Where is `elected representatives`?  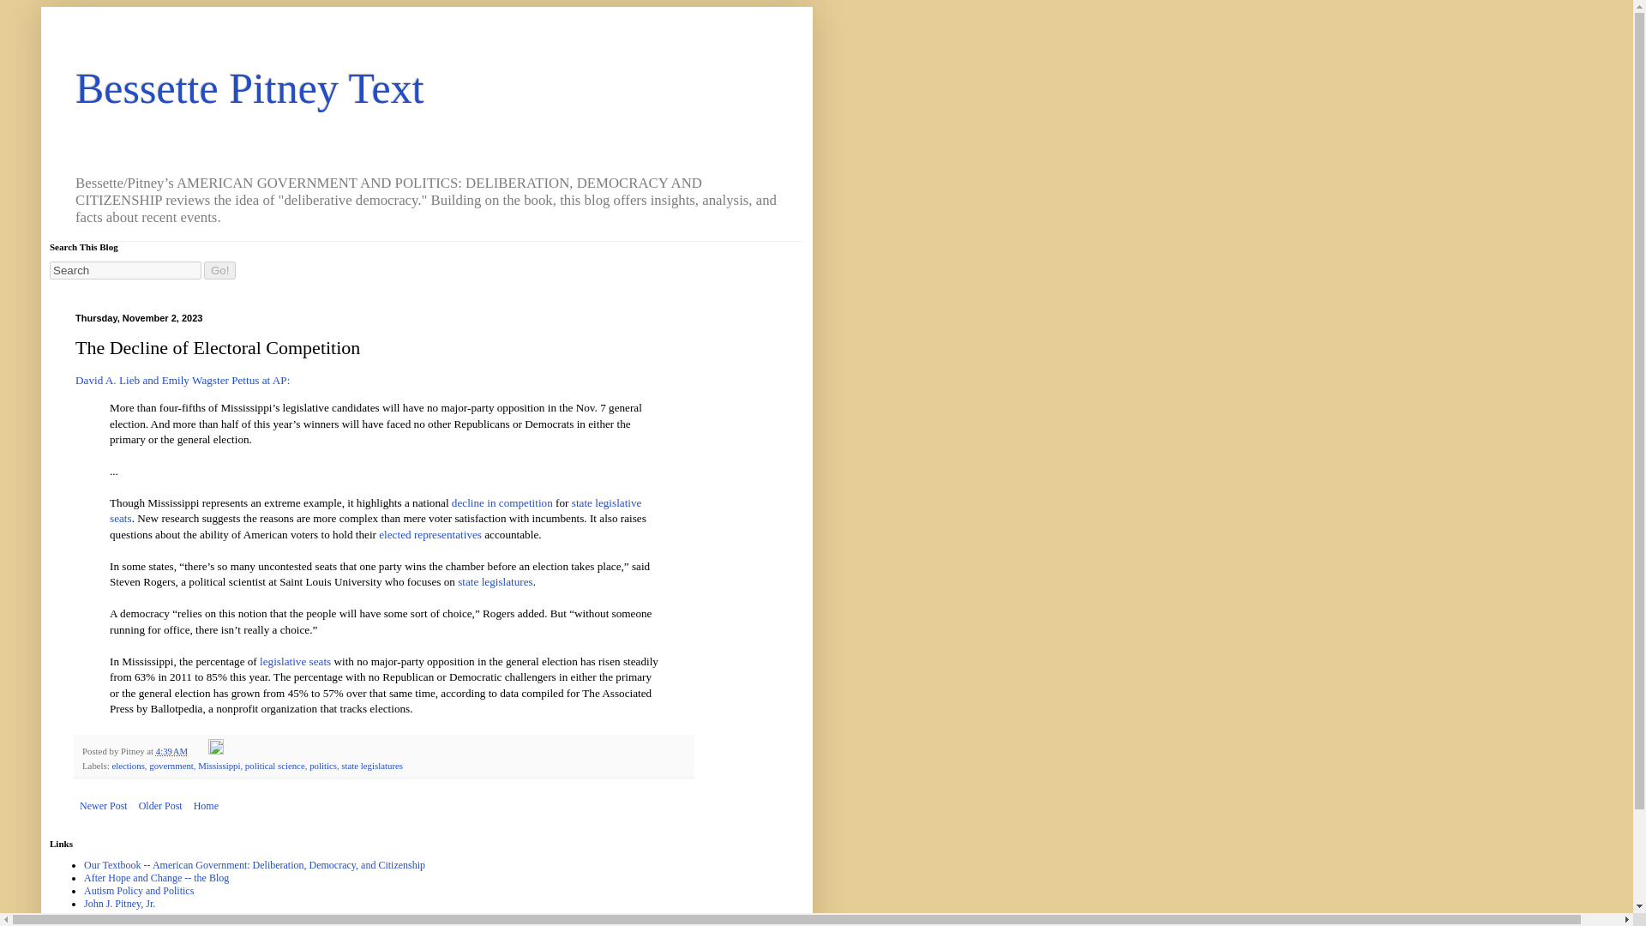
elected representatives is located at coordinates (430, 533).